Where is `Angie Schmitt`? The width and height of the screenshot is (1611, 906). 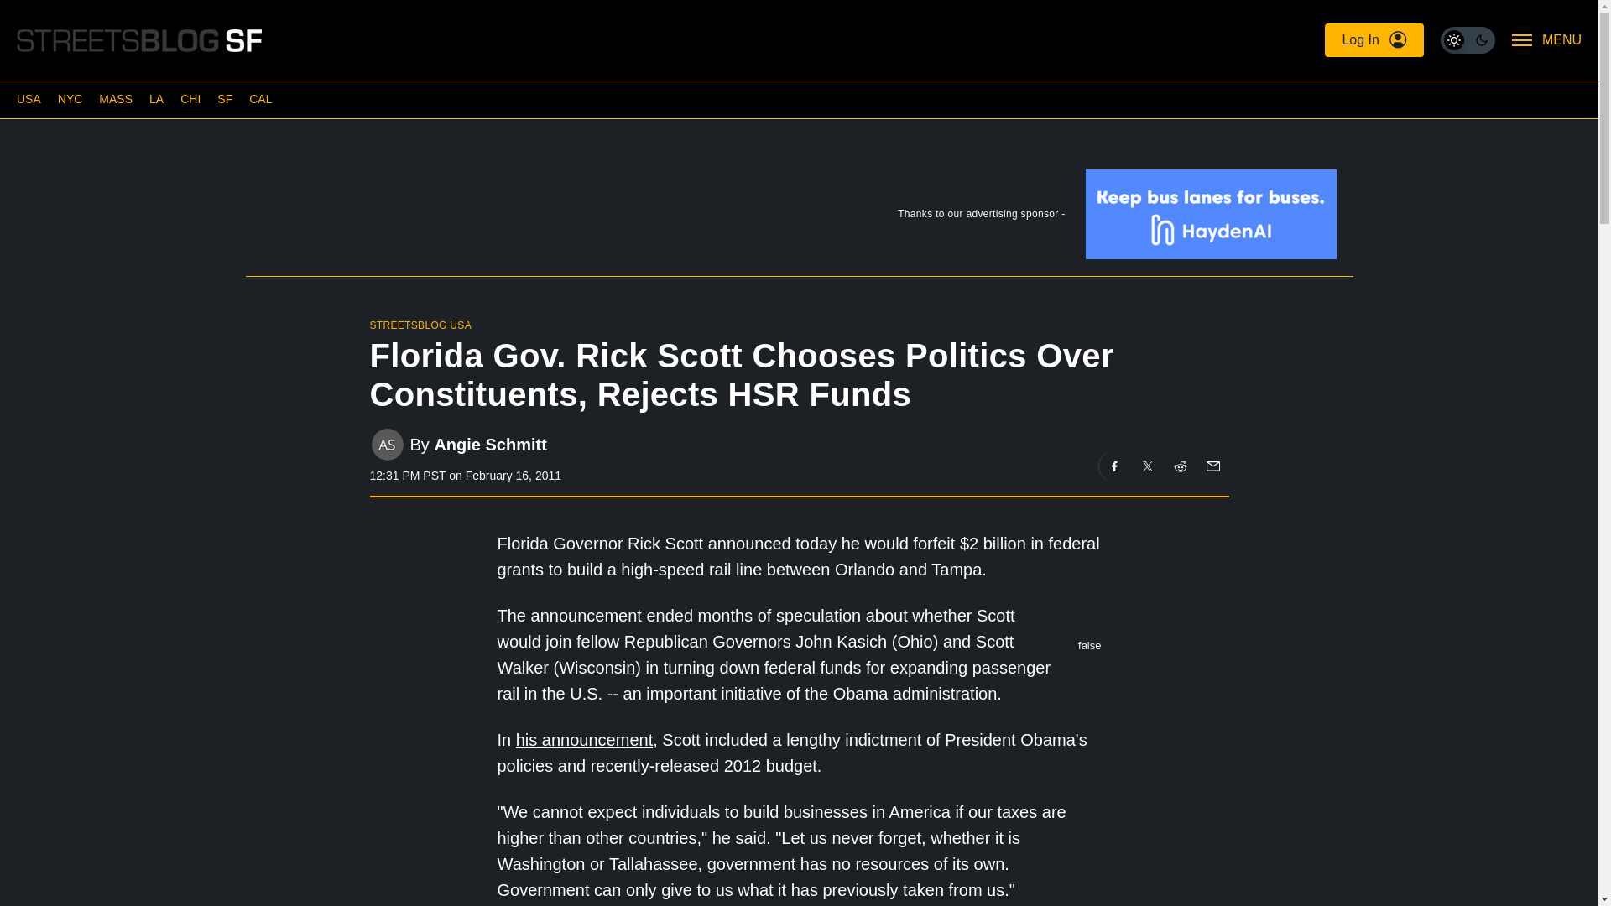
Angie Schmitt is located at coordinates (489, 445).